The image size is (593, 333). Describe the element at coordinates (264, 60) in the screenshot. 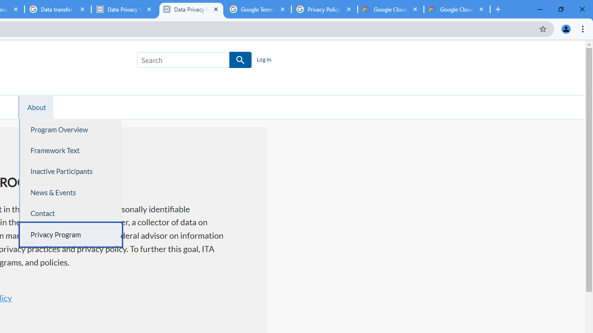

I see `Log In` at that location.